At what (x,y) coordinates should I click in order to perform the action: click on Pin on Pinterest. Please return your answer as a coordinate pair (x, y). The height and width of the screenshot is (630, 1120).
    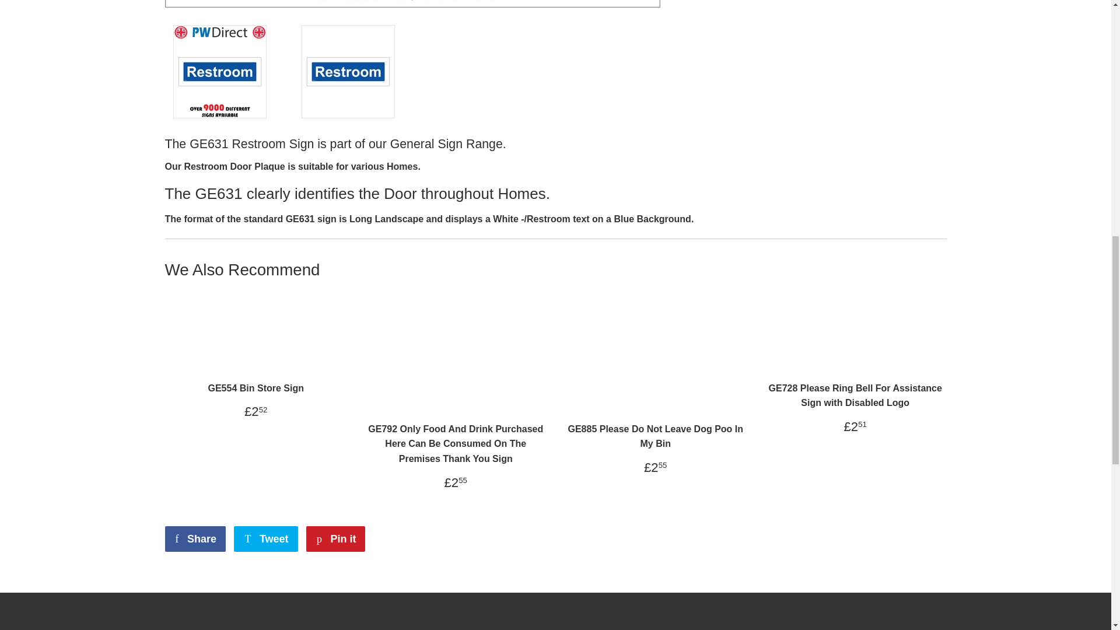
    Looking at the image, I should click on (335, 539).